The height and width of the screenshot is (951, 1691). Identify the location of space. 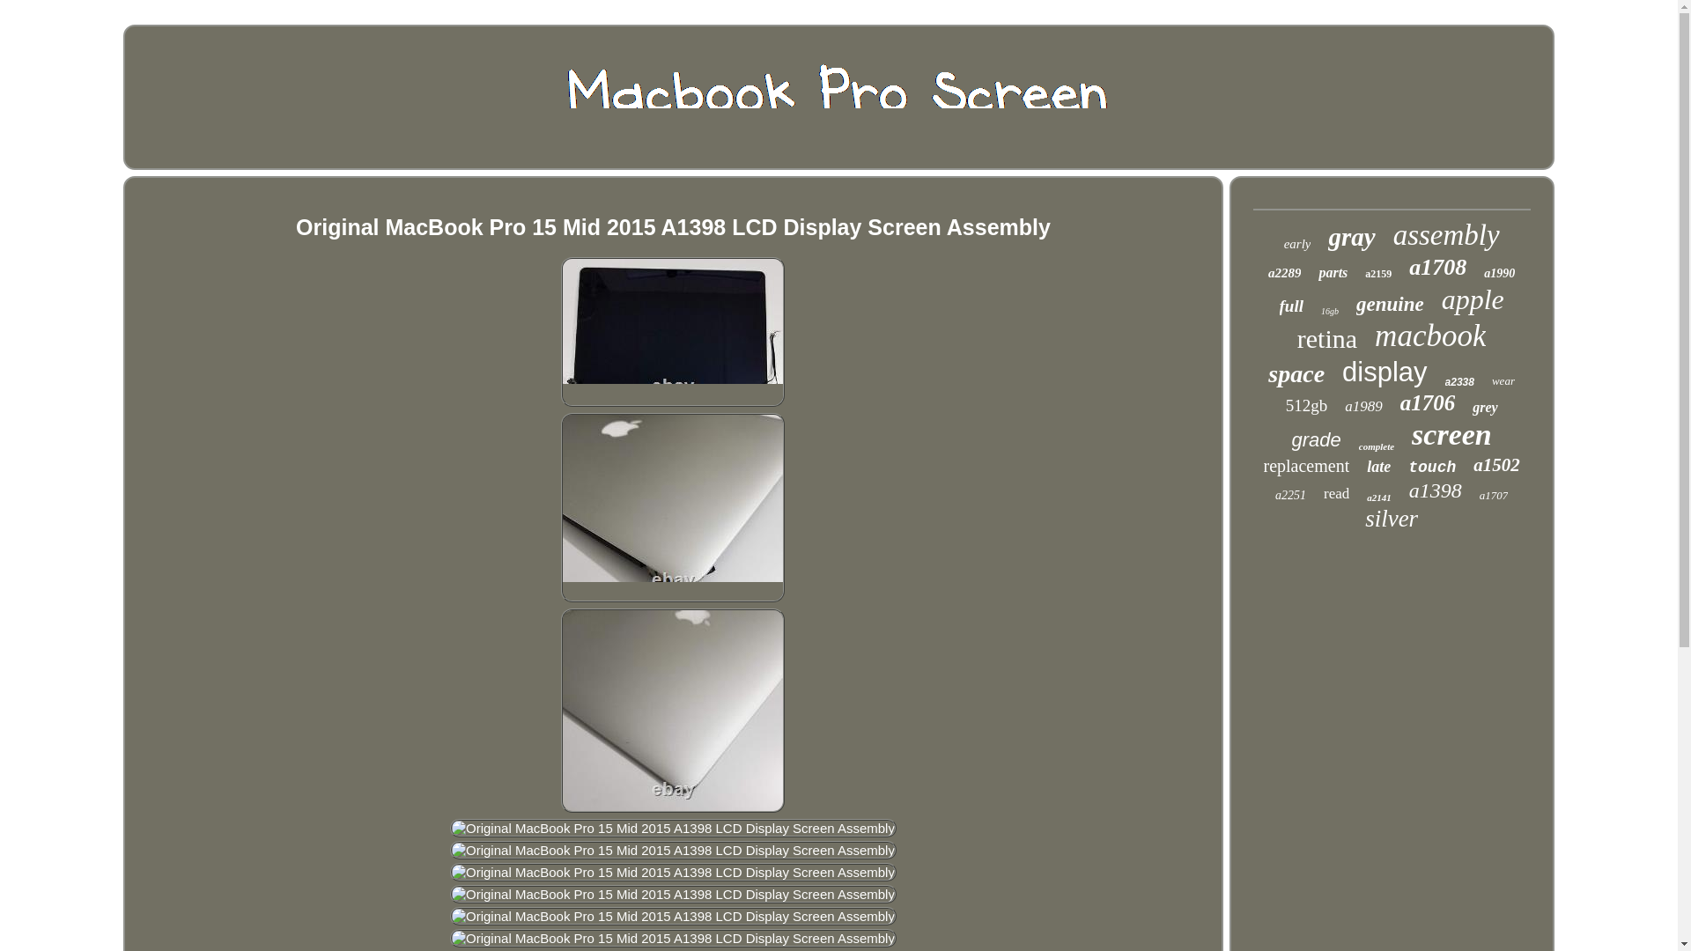
(1296, 373).